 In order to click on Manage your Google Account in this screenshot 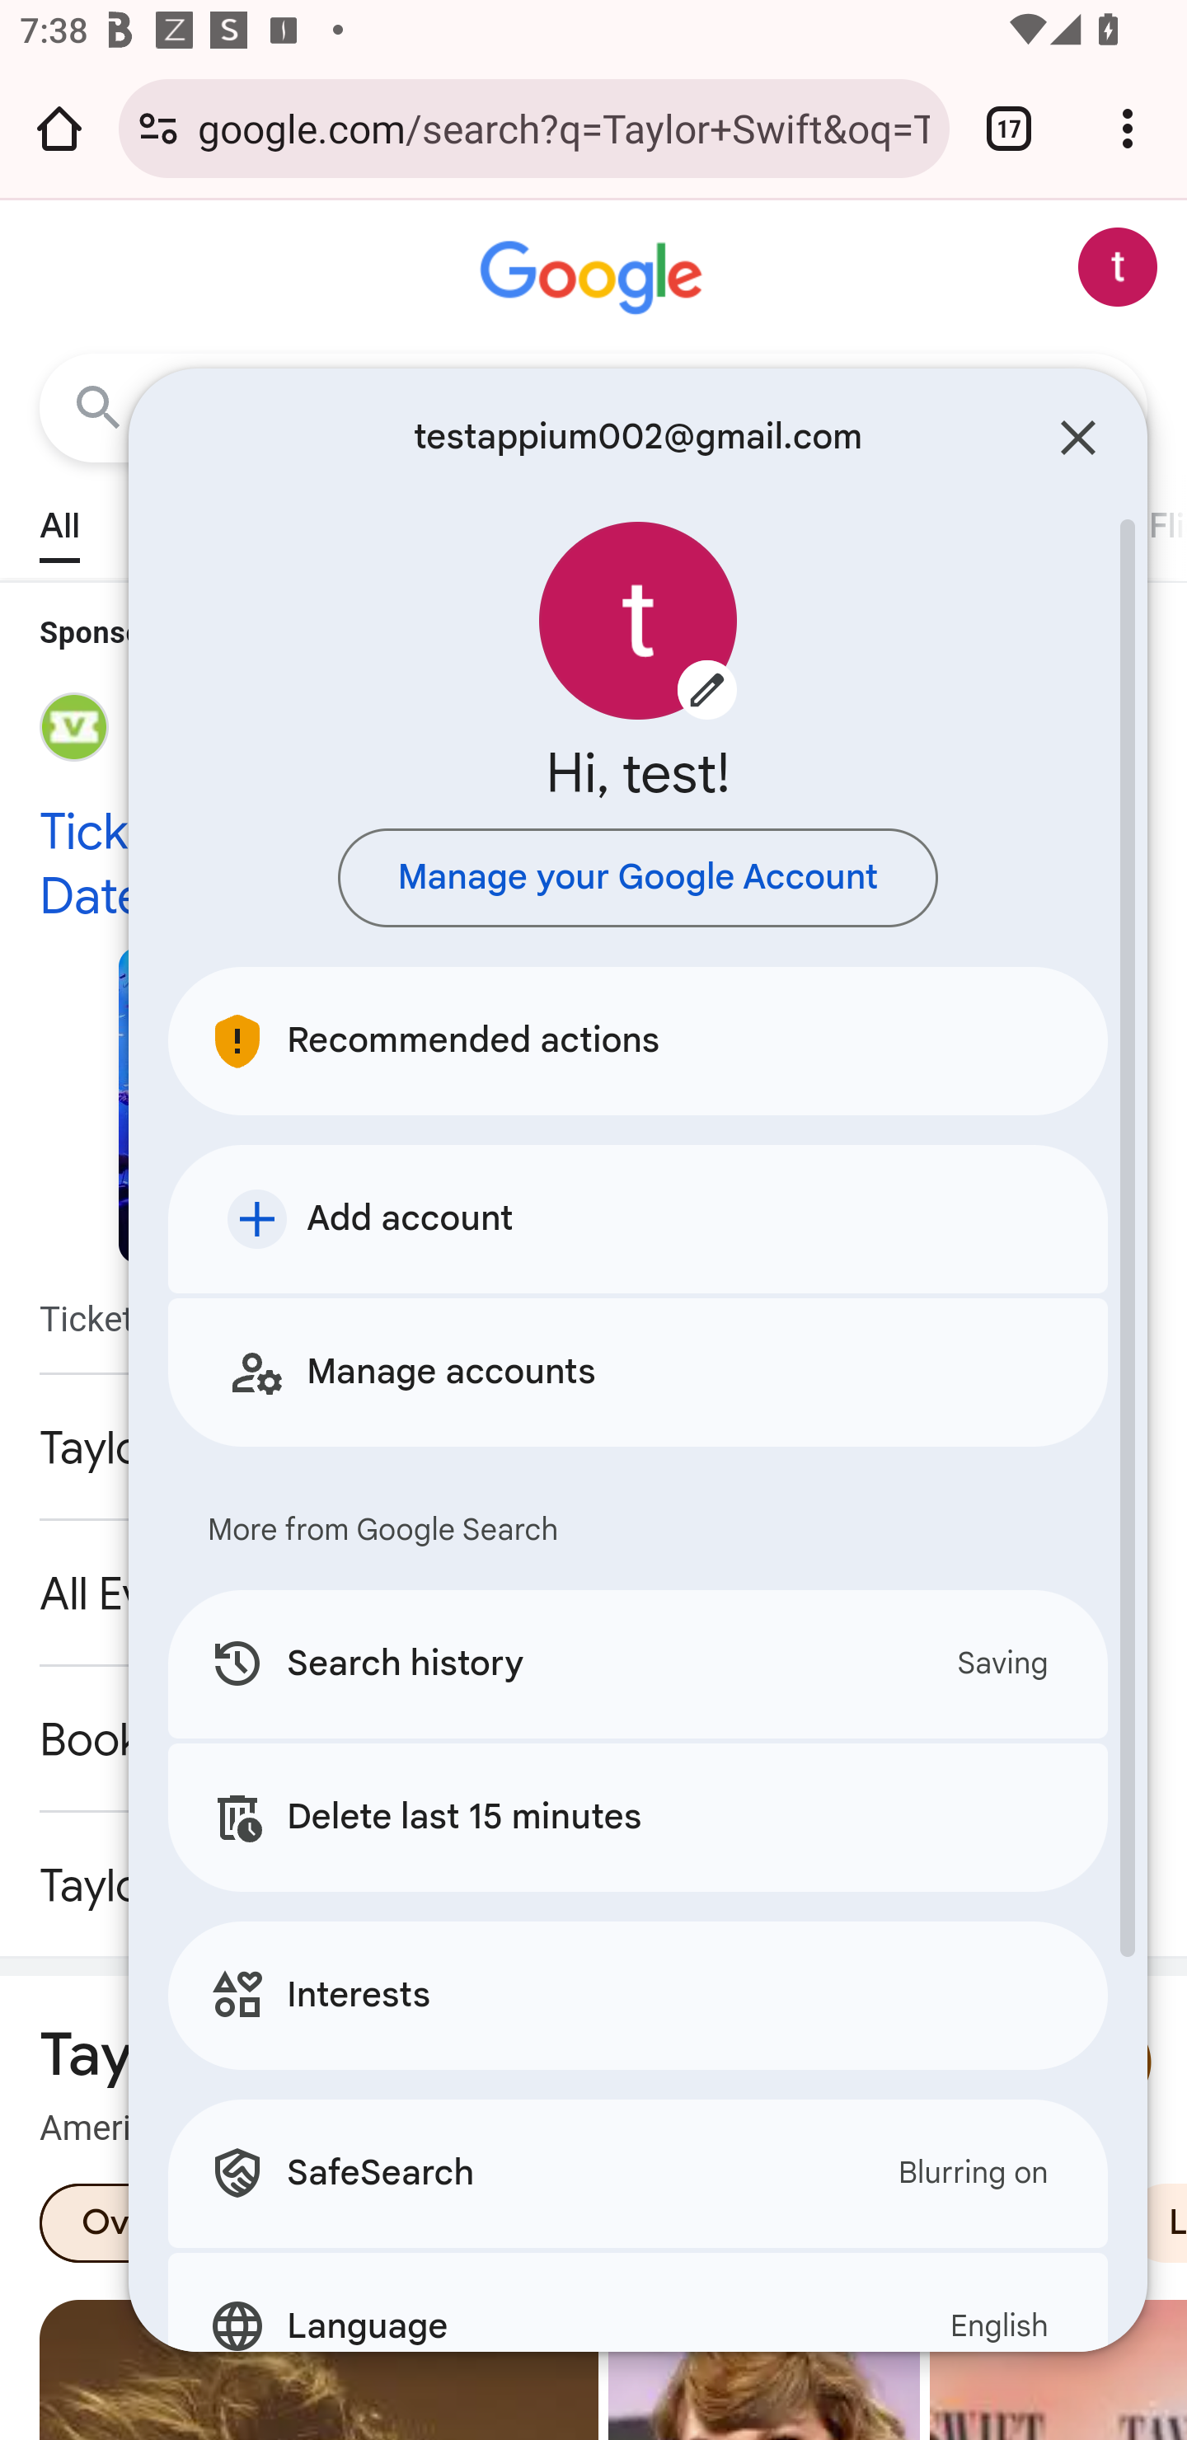, I will do `click(638, 878)`.